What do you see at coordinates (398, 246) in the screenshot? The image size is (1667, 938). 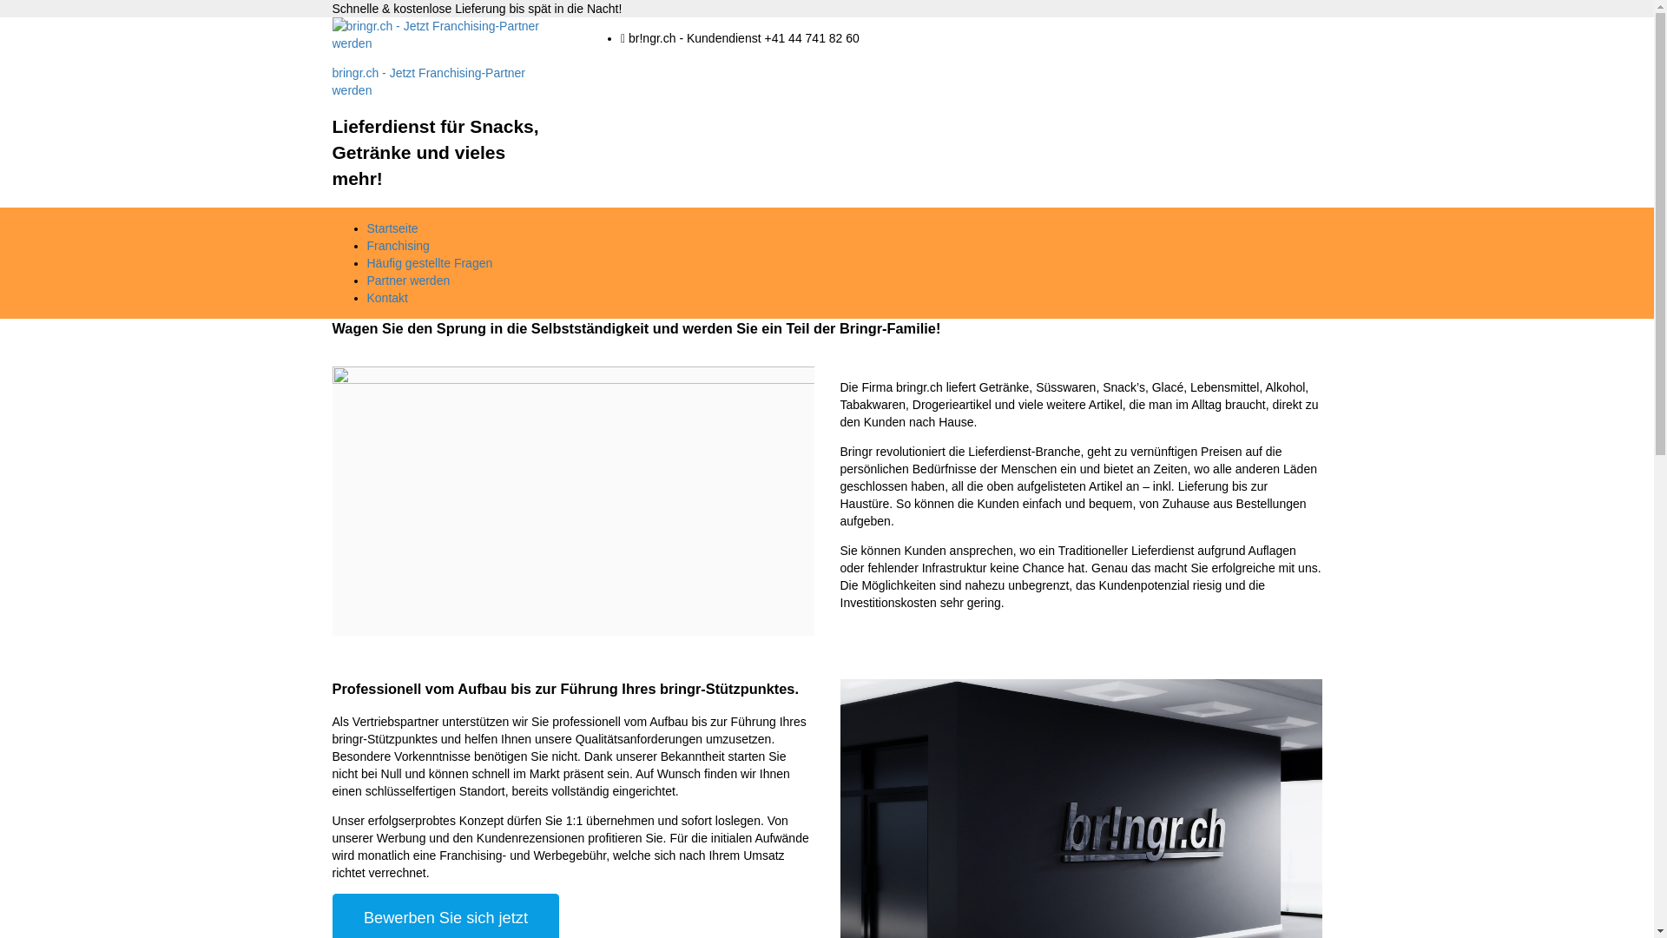 I see `Franchising` at bounding box center [398, 246].